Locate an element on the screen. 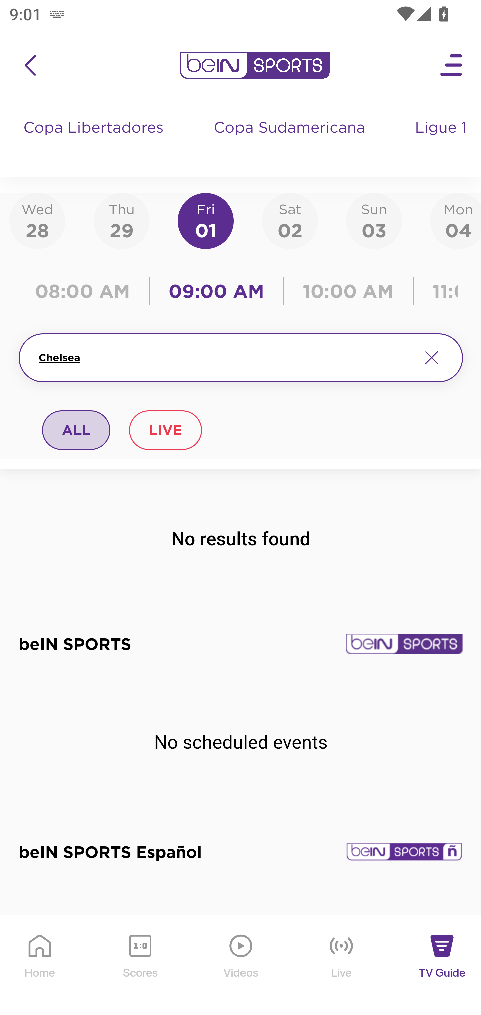  Fri01 is located at coordinates (206, 220).